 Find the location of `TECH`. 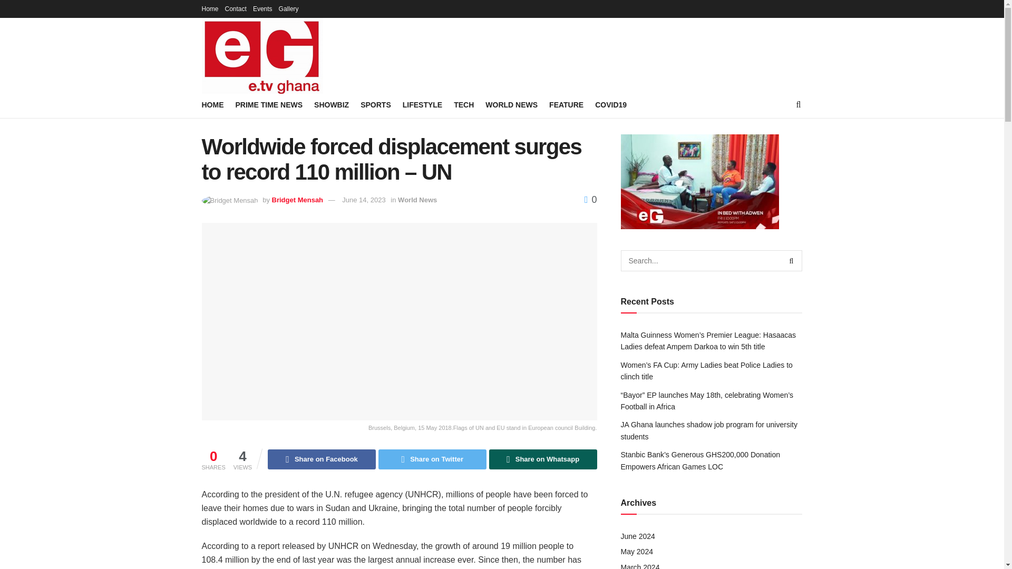

TECH is located at coordinates (463, 104).